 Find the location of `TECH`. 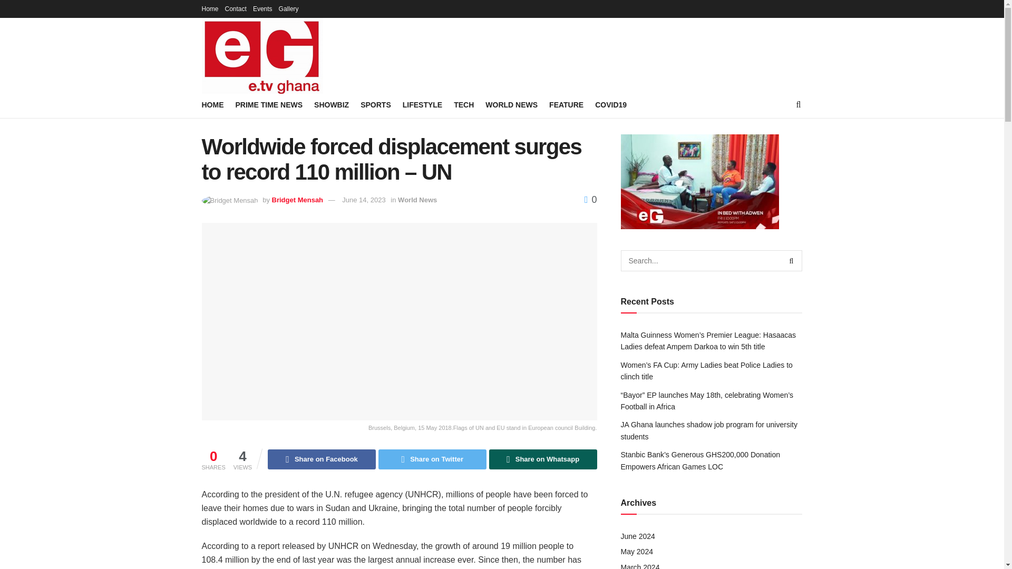

TECH is located at coordinates (463, 104).